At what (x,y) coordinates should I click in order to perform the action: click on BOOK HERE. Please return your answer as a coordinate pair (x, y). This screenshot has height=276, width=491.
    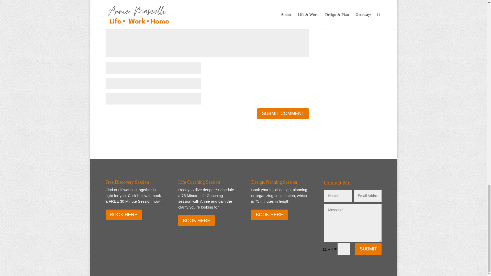
    Looking at the image, I should click on (124, 215).